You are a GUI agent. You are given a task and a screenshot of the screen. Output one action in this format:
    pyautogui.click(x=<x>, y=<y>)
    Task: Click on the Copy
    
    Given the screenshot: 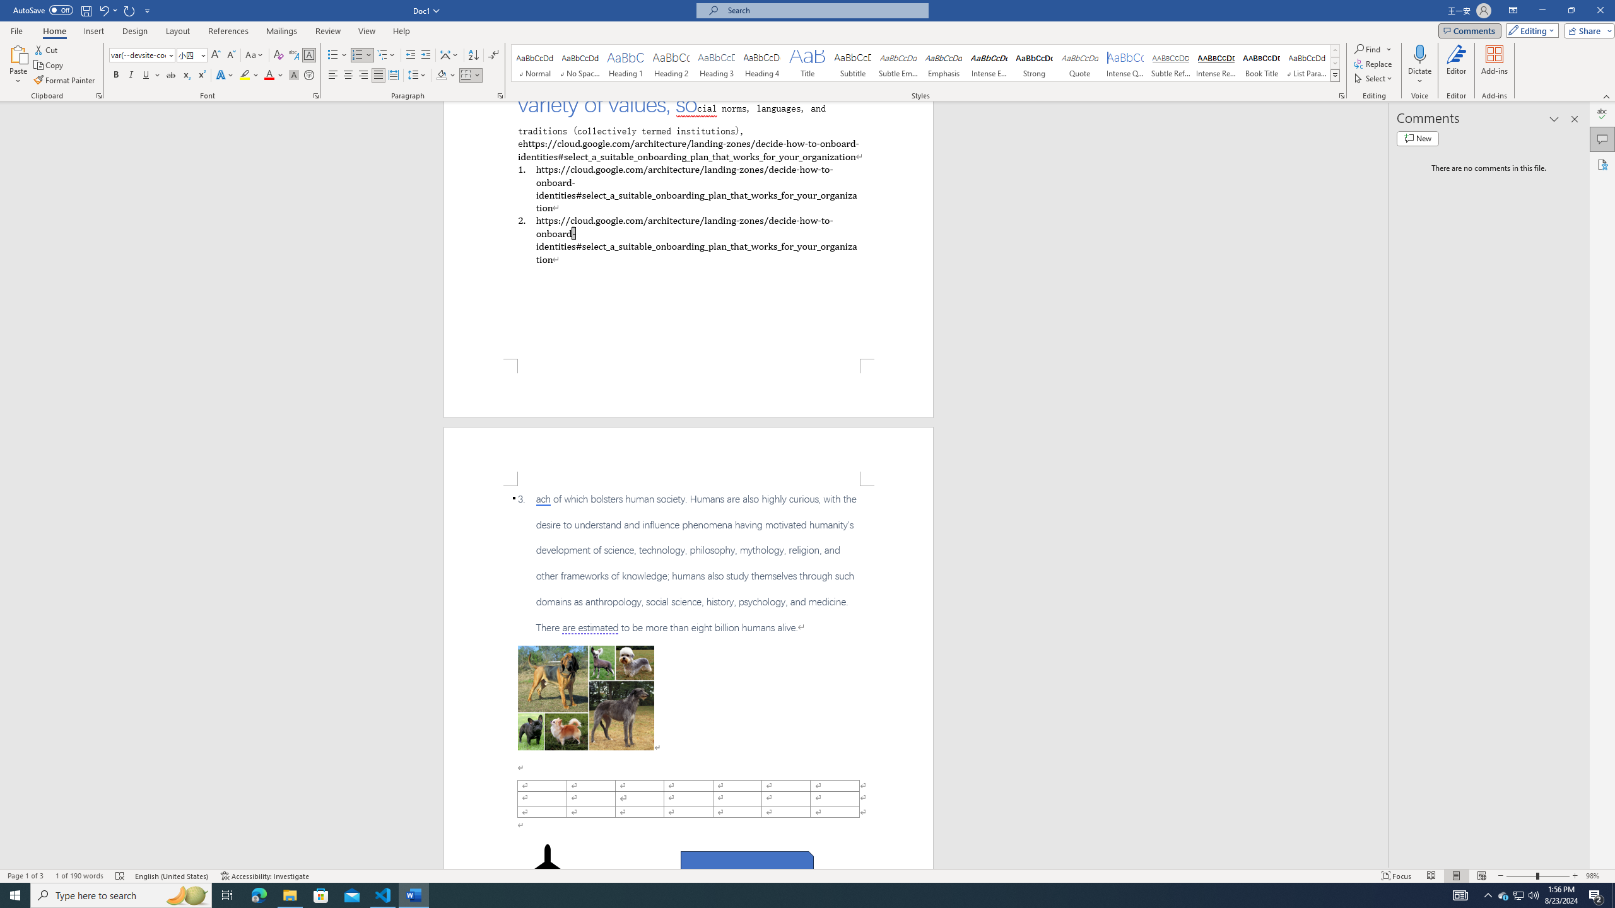 What is the action you would take?
    pyautogui.click(x=50, y=66)
    